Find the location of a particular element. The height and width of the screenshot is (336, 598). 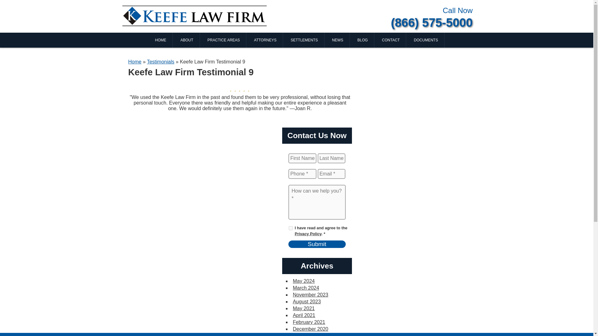

DOCUMENTS is located at coordinates (426, 40).